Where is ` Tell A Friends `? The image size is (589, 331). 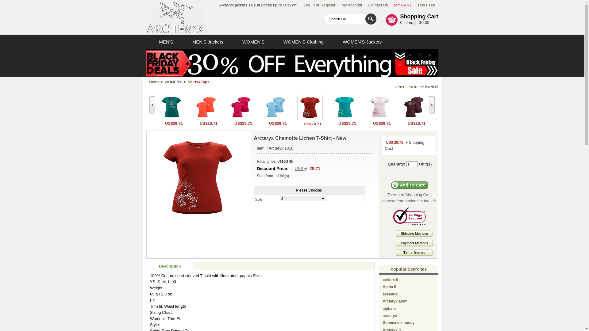
 Tell A Friends  is located at coordinates (414, 253).